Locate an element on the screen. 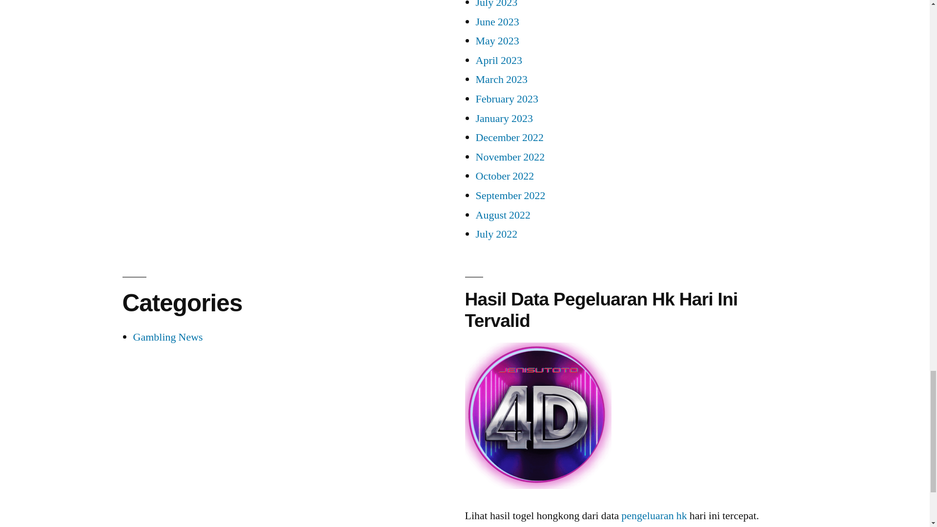  pengeluaran hk is located at coordinates (538, 416).